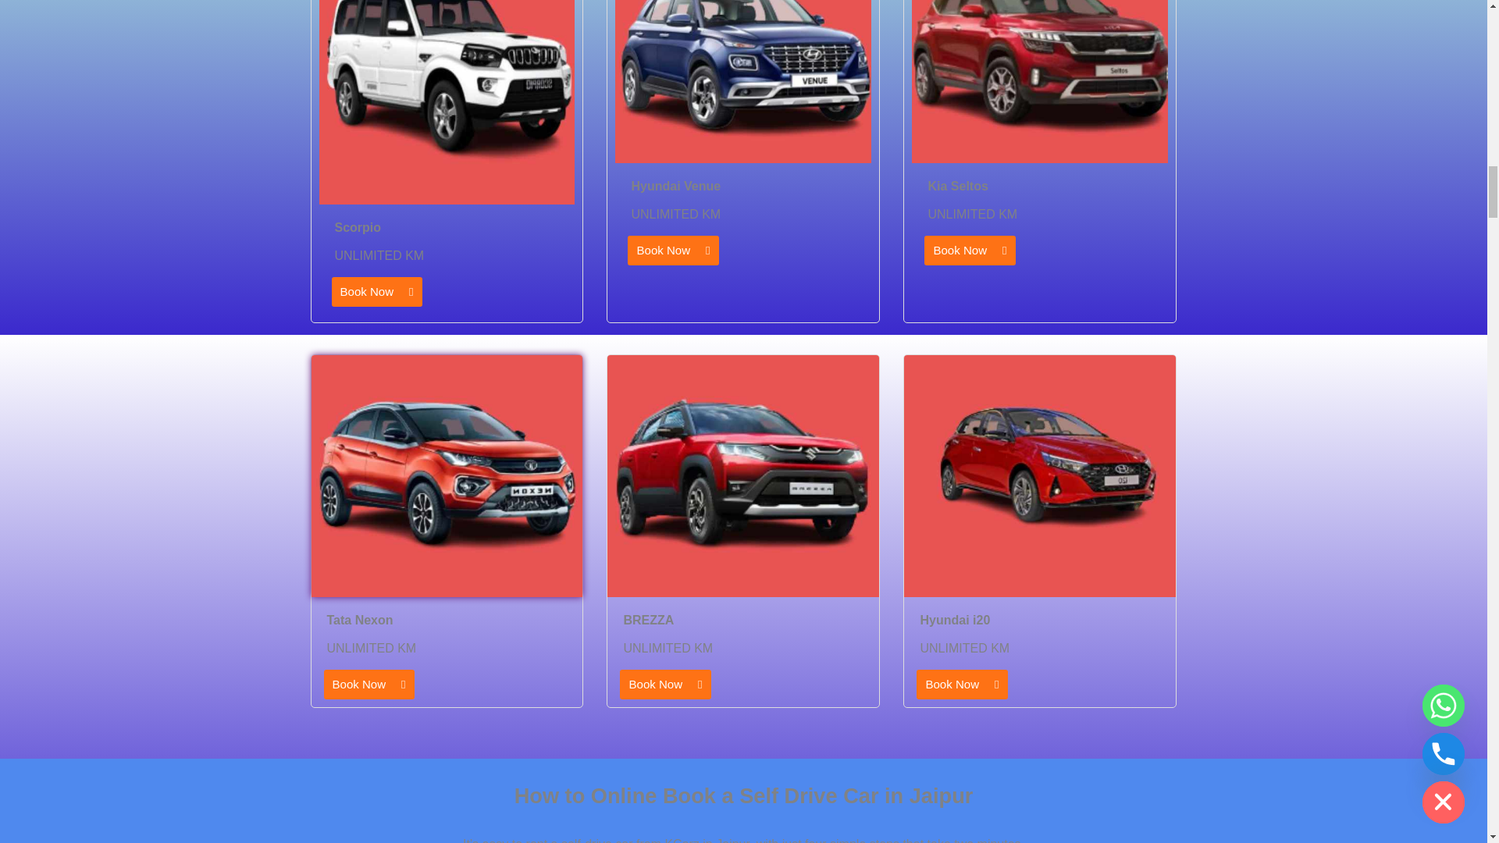 Image resolution: width=1499 pixels, height=843 pixels. I want to click on Book Now, so click(962, 684).